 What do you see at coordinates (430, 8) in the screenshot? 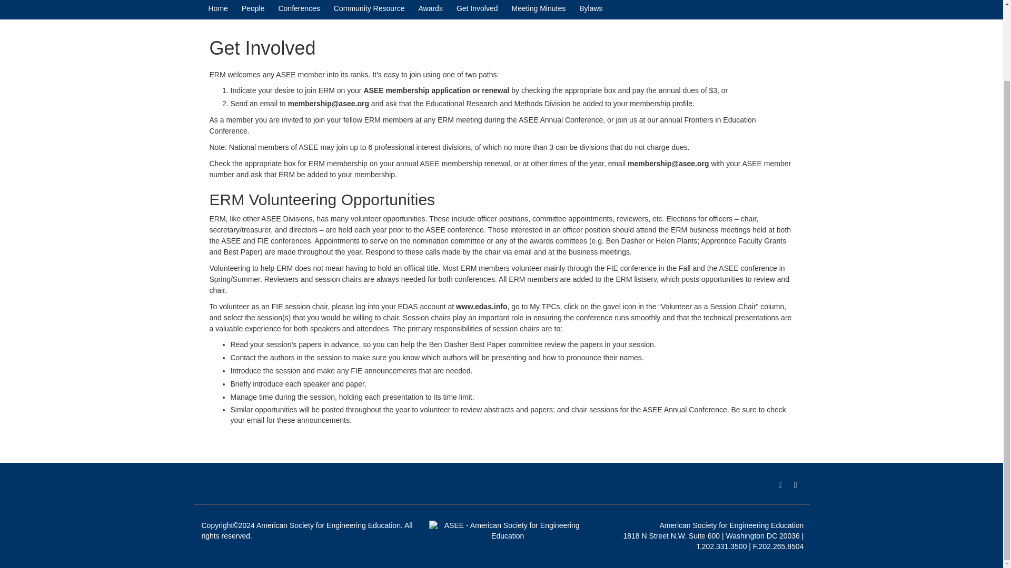
I see `Awards` at bounding box center [430, 8].